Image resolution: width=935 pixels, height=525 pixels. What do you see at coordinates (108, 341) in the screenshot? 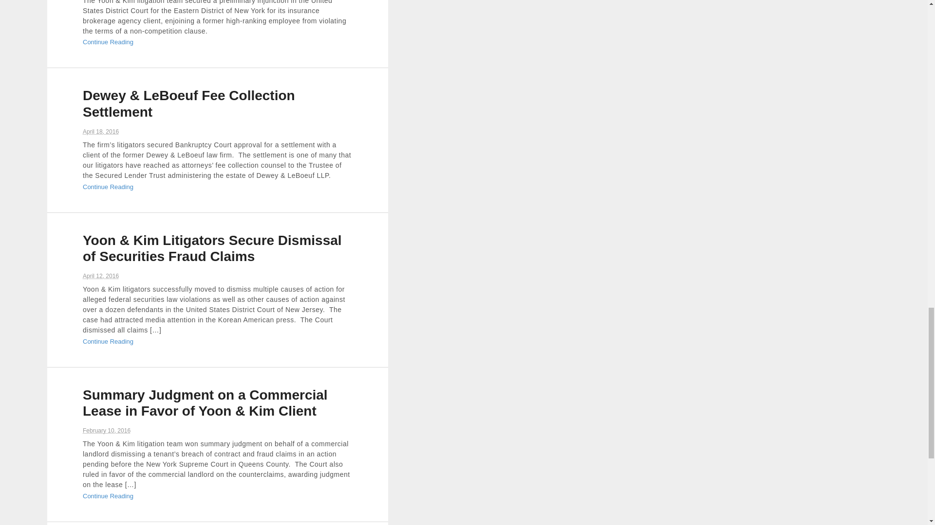
I see `Continue Reading` at bounding box center [108, 341].